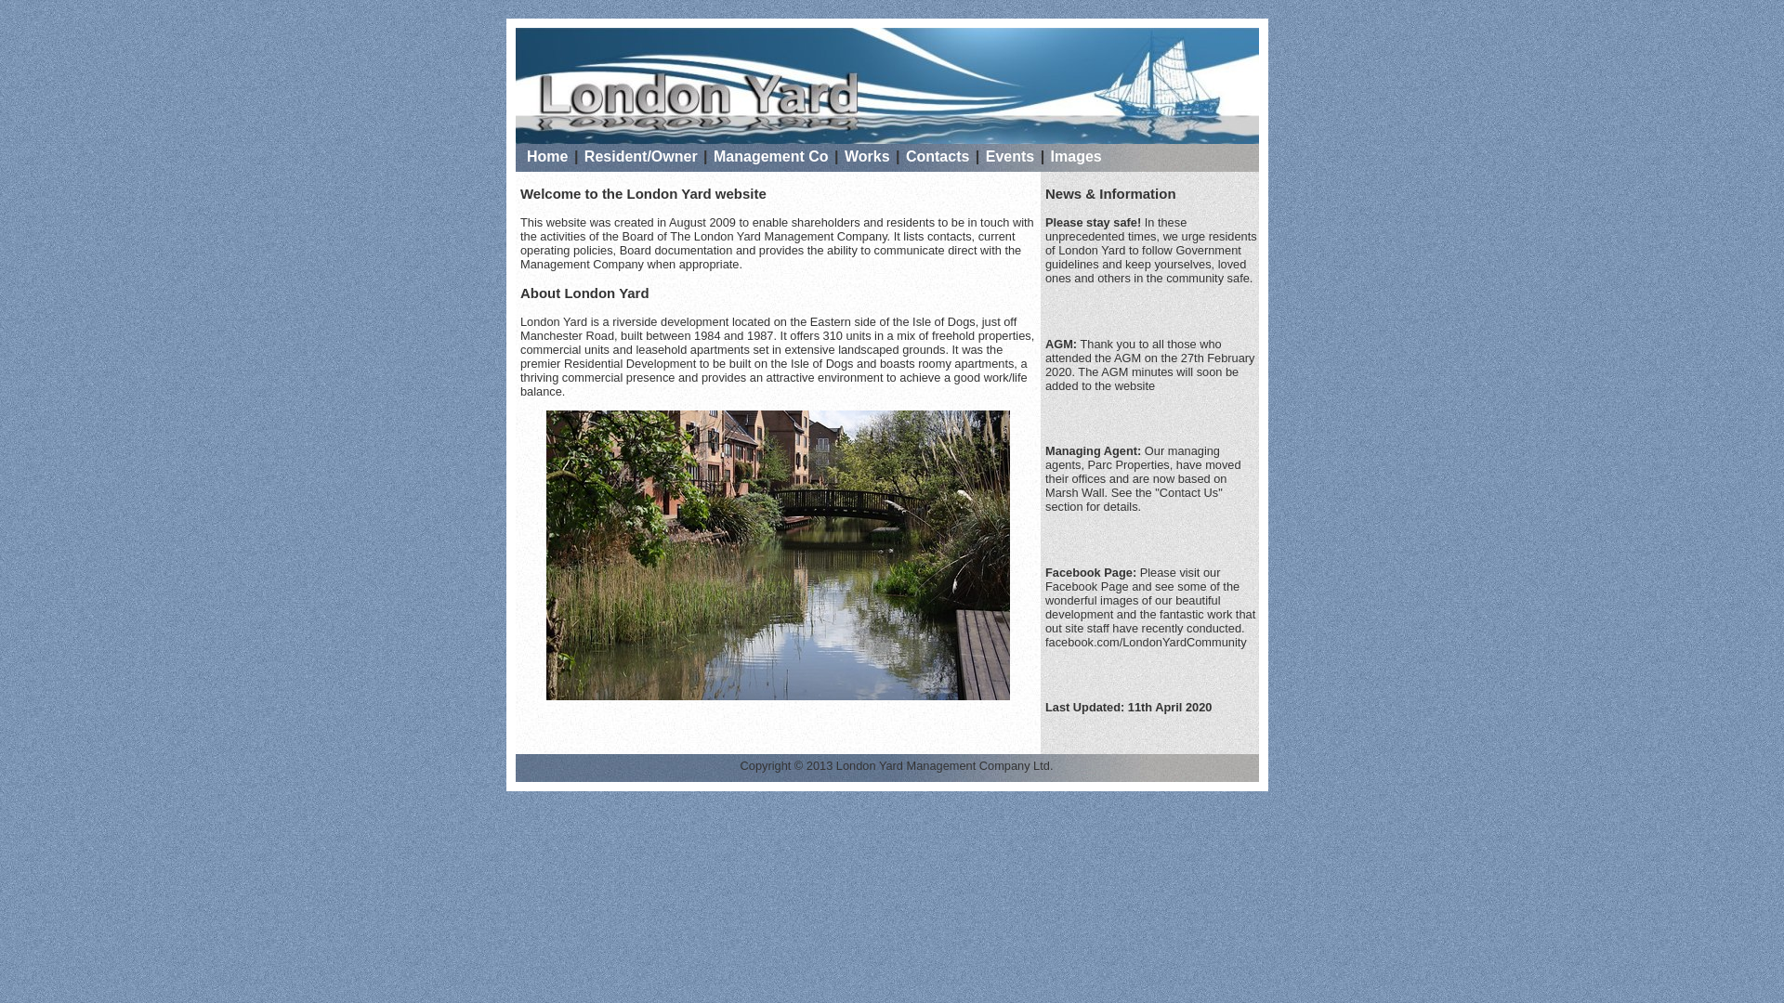 This screenshot has height=1003, width=1784. I want to click on Management Co, so click(773, 156).